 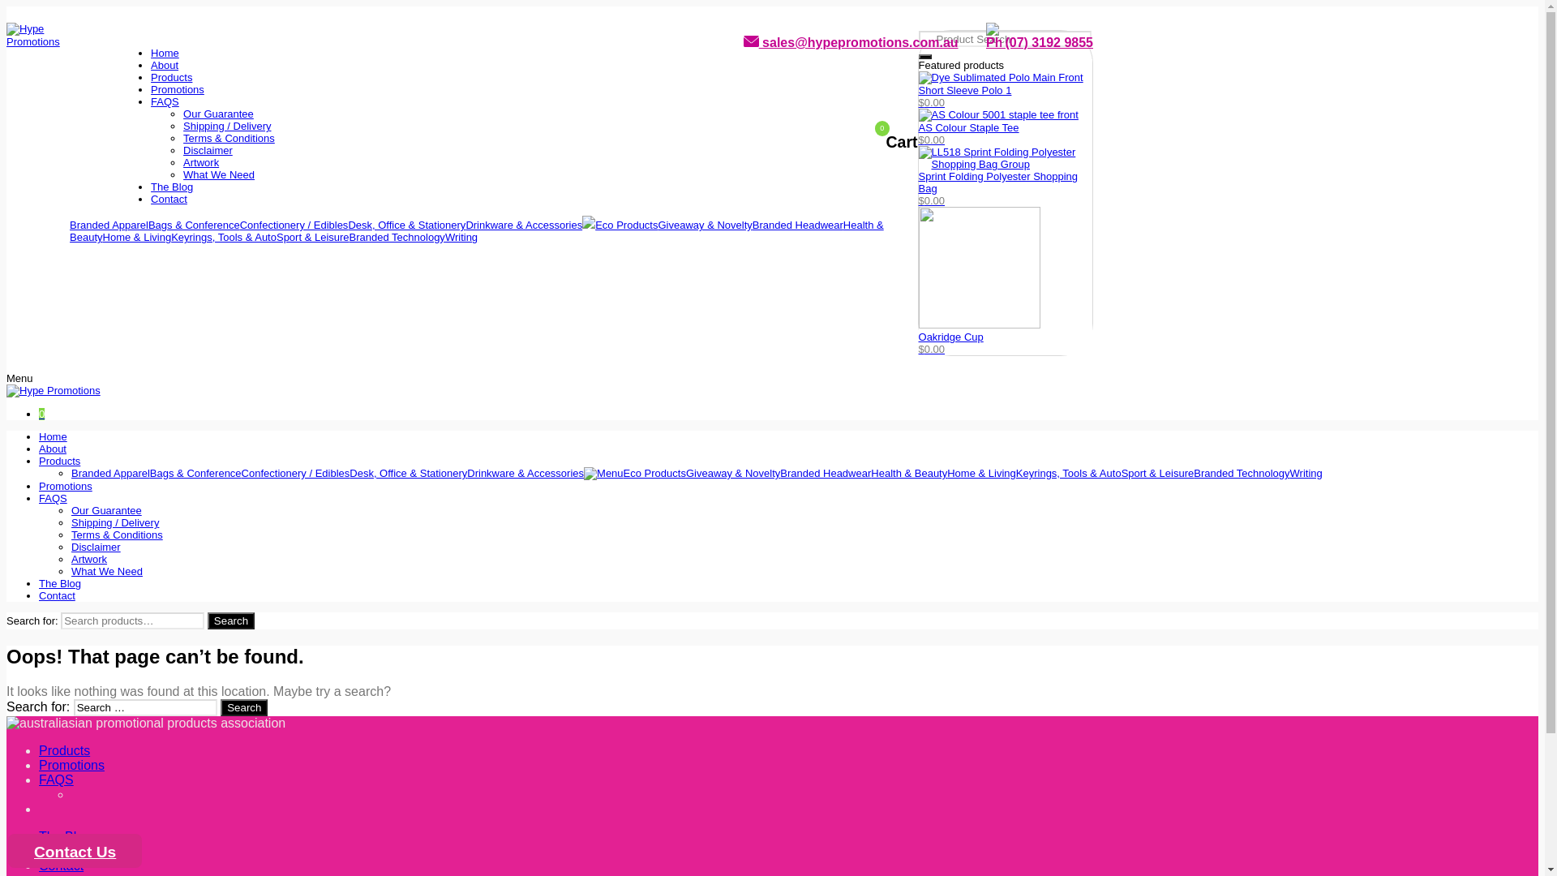 What do you see at coordinates (219, 114) in the screenshot?
I see `Our Guarantee` at bounding box center [219, 114].